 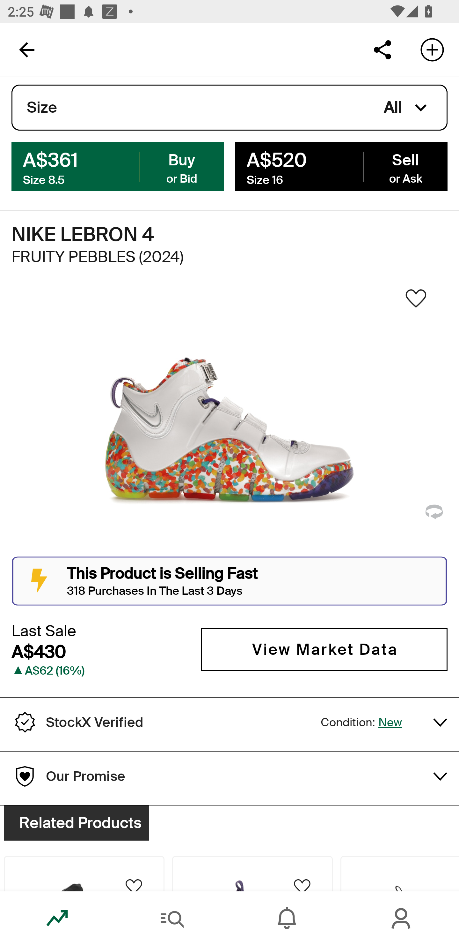 I want to click on Inbox, so click(x=287, y=918).